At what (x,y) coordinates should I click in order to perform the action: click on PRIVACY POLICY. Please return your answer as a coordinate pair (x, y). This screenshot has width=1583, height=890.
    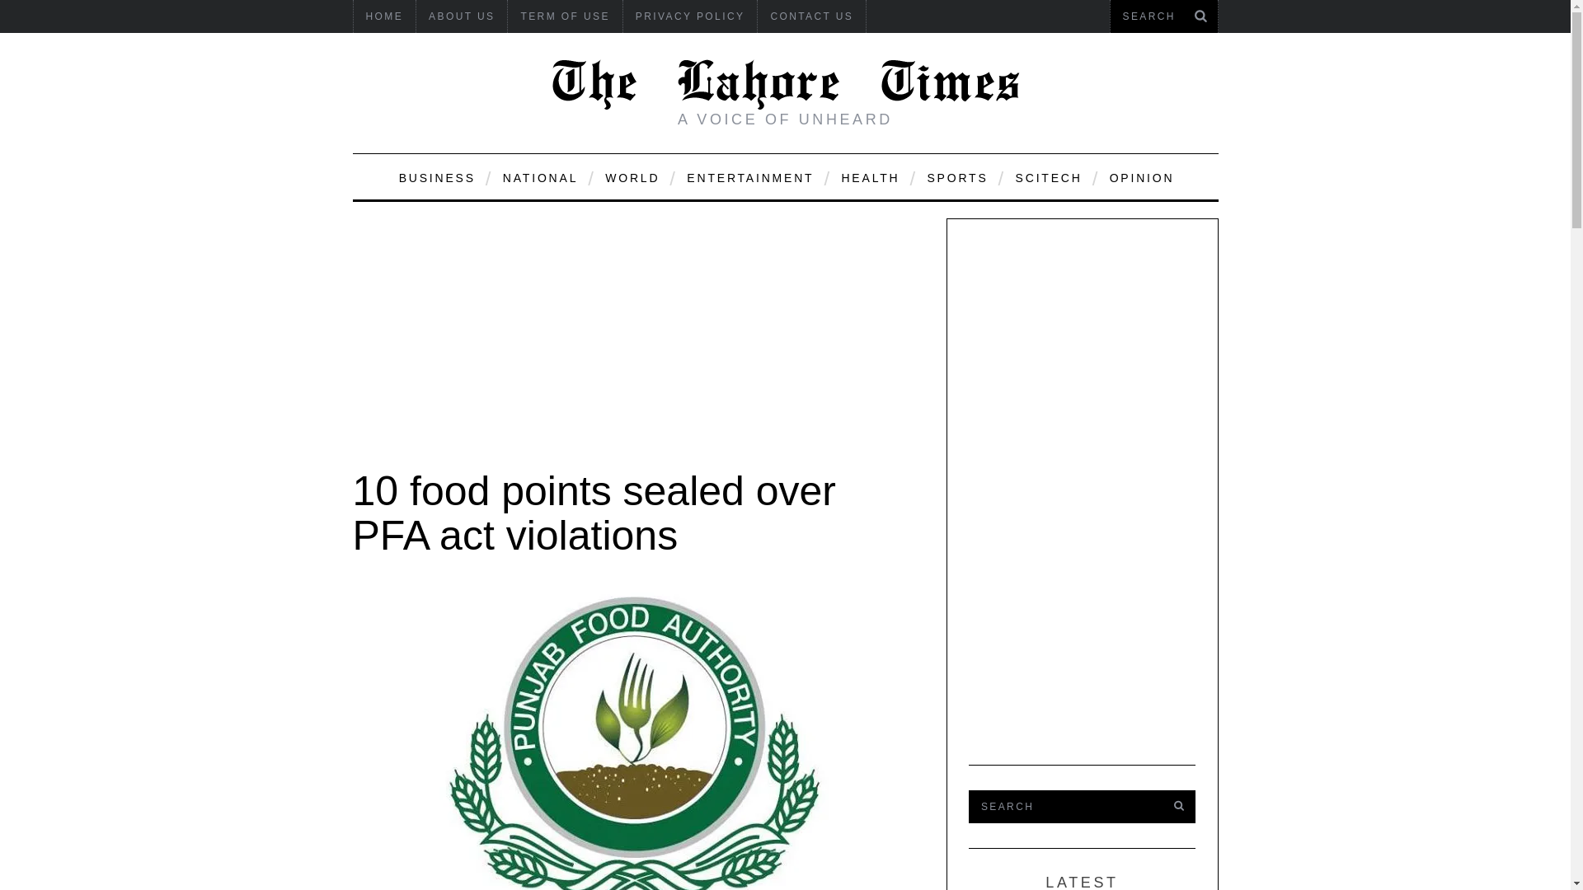
    Looking at the image, I should click on (691, 16).